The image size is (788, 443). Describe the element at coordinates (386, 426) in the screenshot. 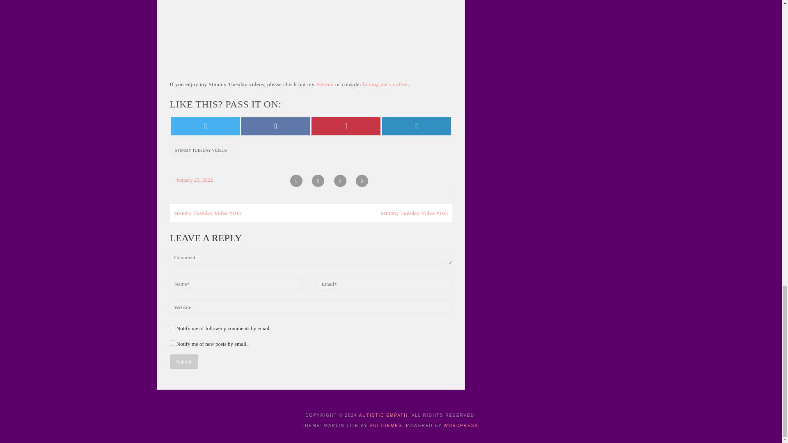

I see `VolThemes` at that location.